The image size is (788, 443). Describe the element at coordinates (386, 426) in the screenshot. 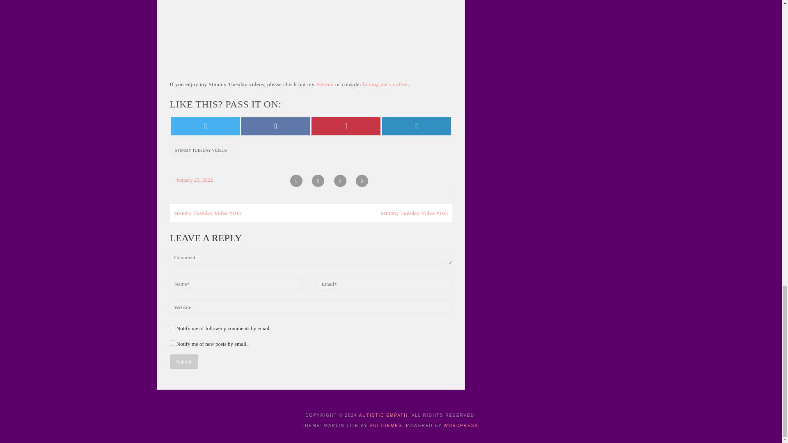

I see `VolThemes` at that location.